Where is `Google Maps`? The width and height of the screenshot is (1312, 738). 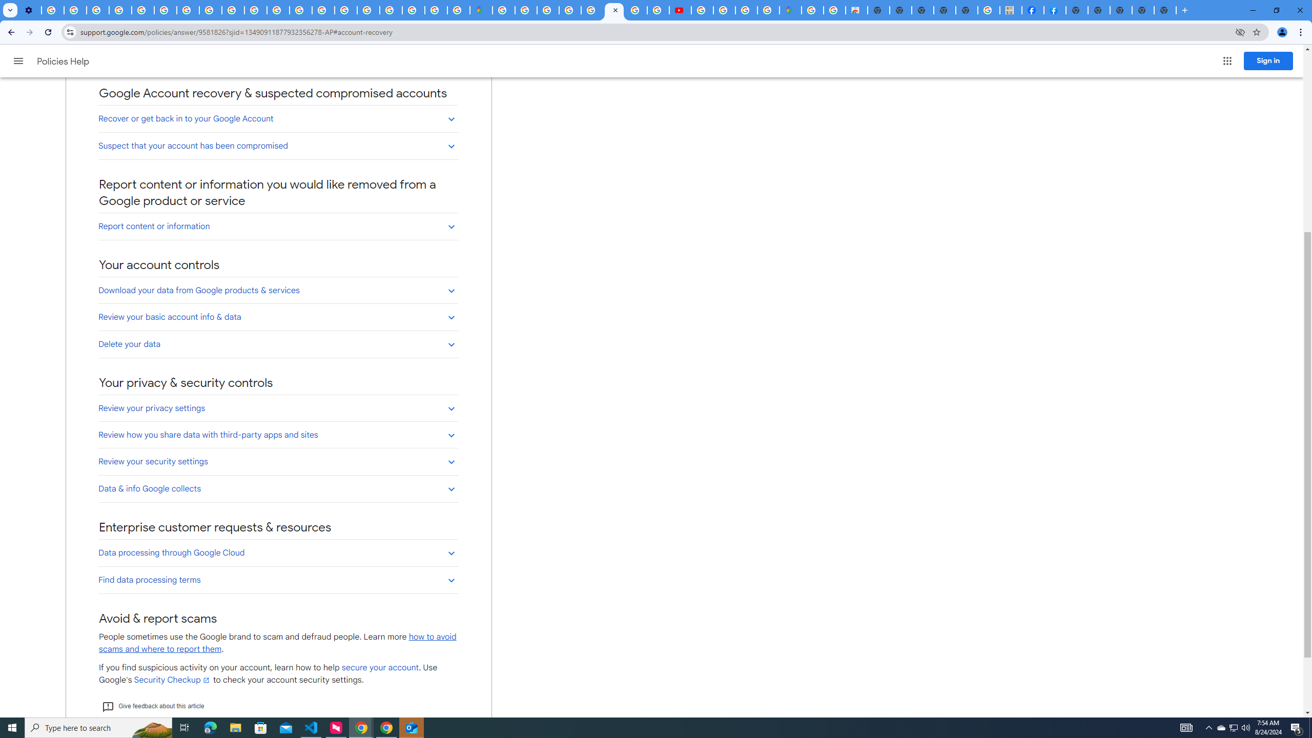 Google Maps is located at coordinates (481, 10).